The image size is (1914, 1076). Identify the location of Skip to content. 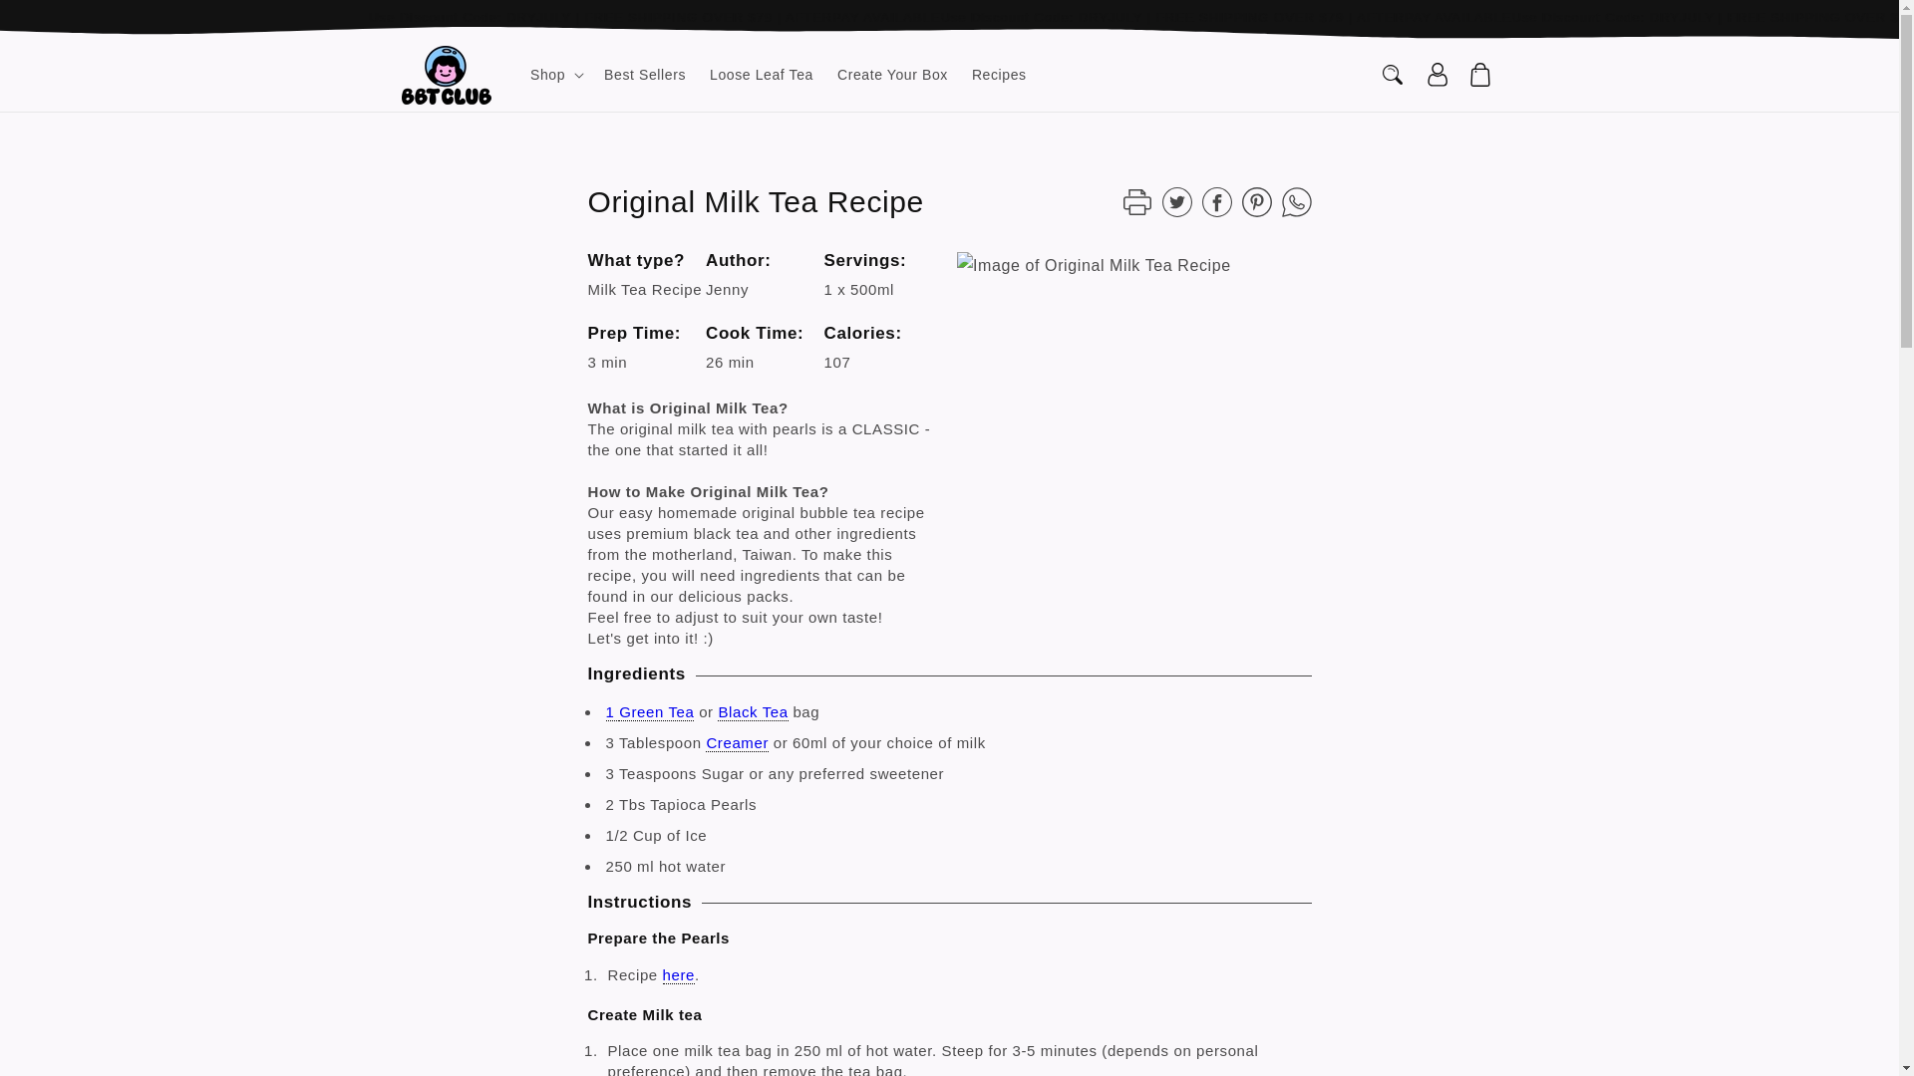
(60, 23).